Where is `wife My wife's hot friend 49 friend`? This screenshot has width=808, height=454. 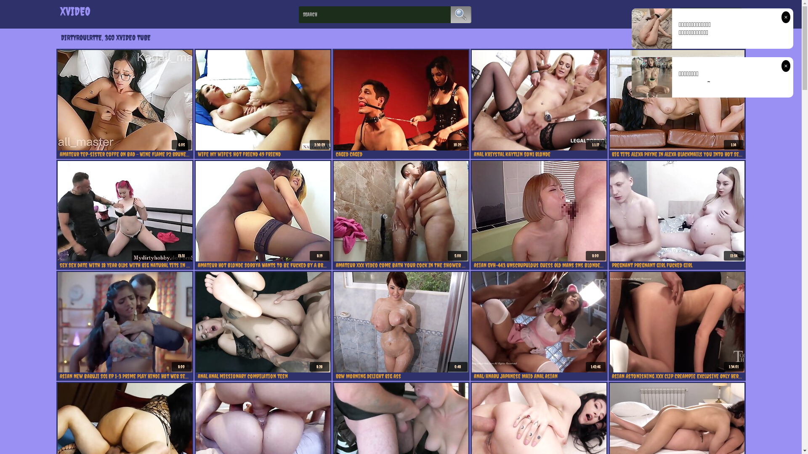 wife My wife's hot friend 49 friend is located at coordinates (263, 154).